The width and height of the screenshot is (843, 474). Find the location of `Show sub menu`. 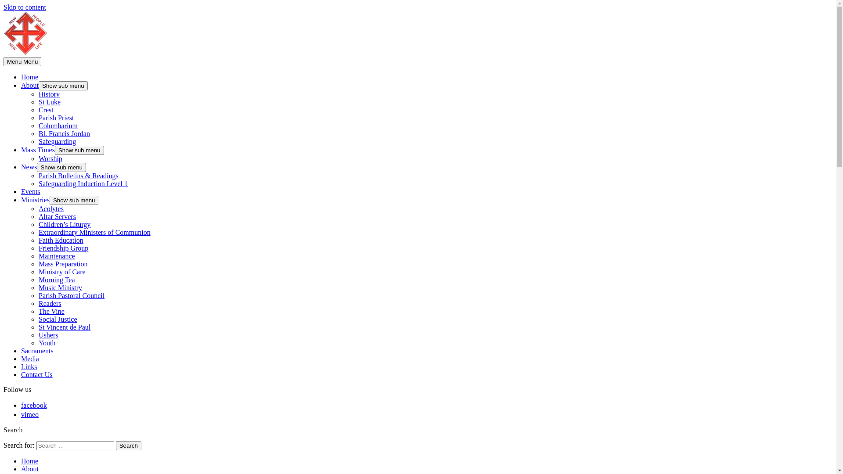

Show sub menu is located at coordinates (63, 86).